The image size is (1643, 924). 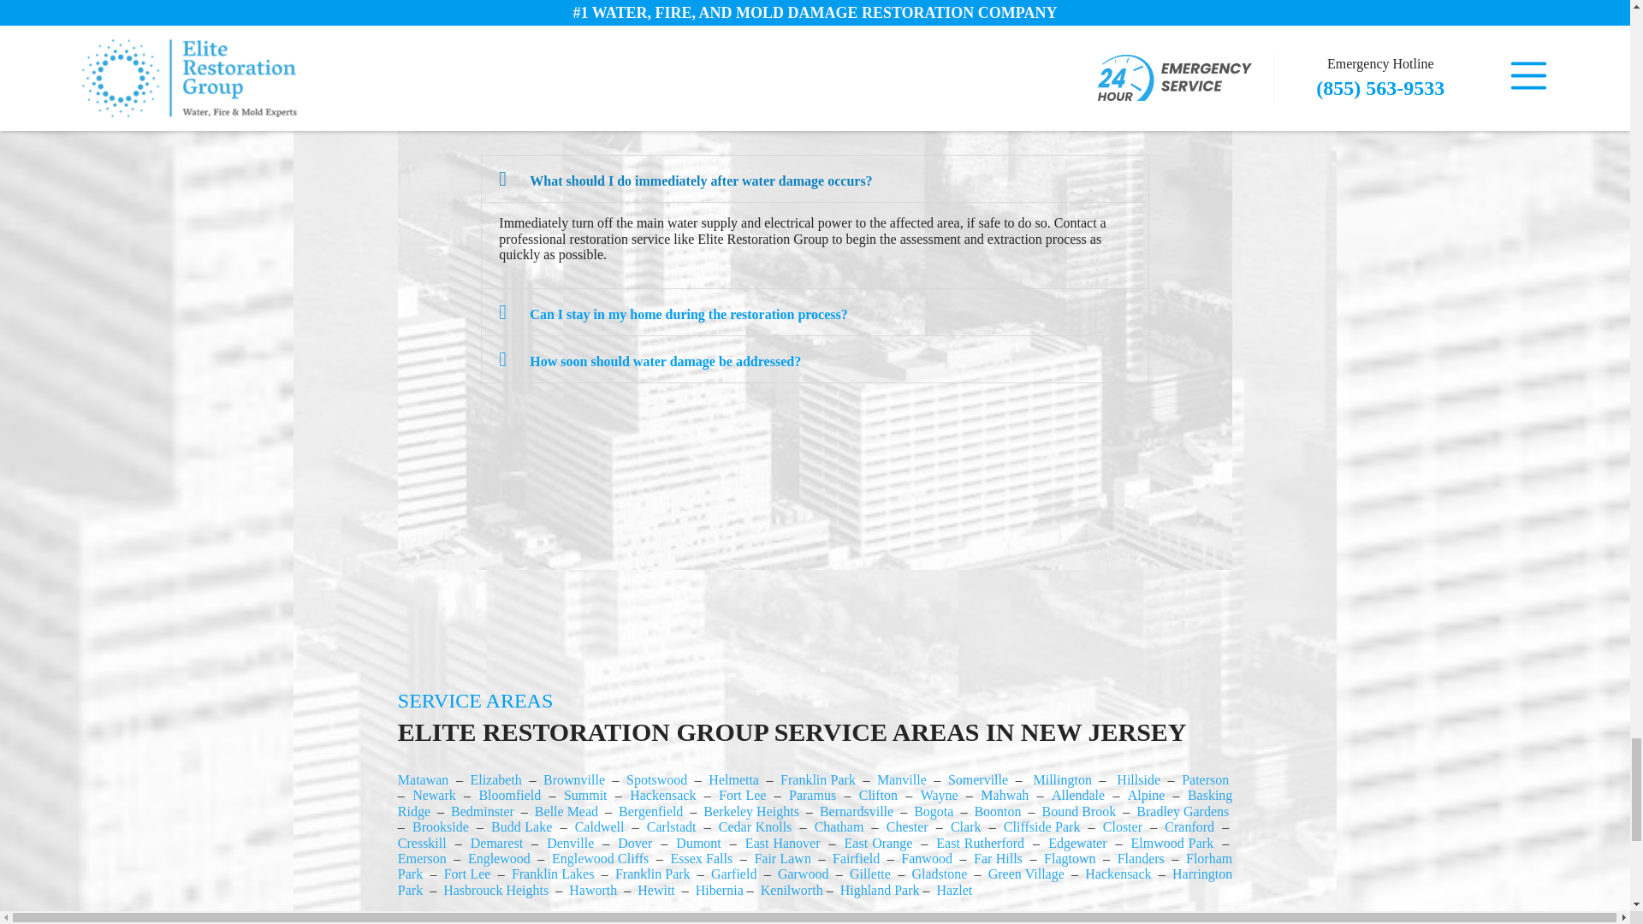 What do you see at coordinates (573, 779) in the screenshot?
I see `Brownville` at bounding box center [573, 779].